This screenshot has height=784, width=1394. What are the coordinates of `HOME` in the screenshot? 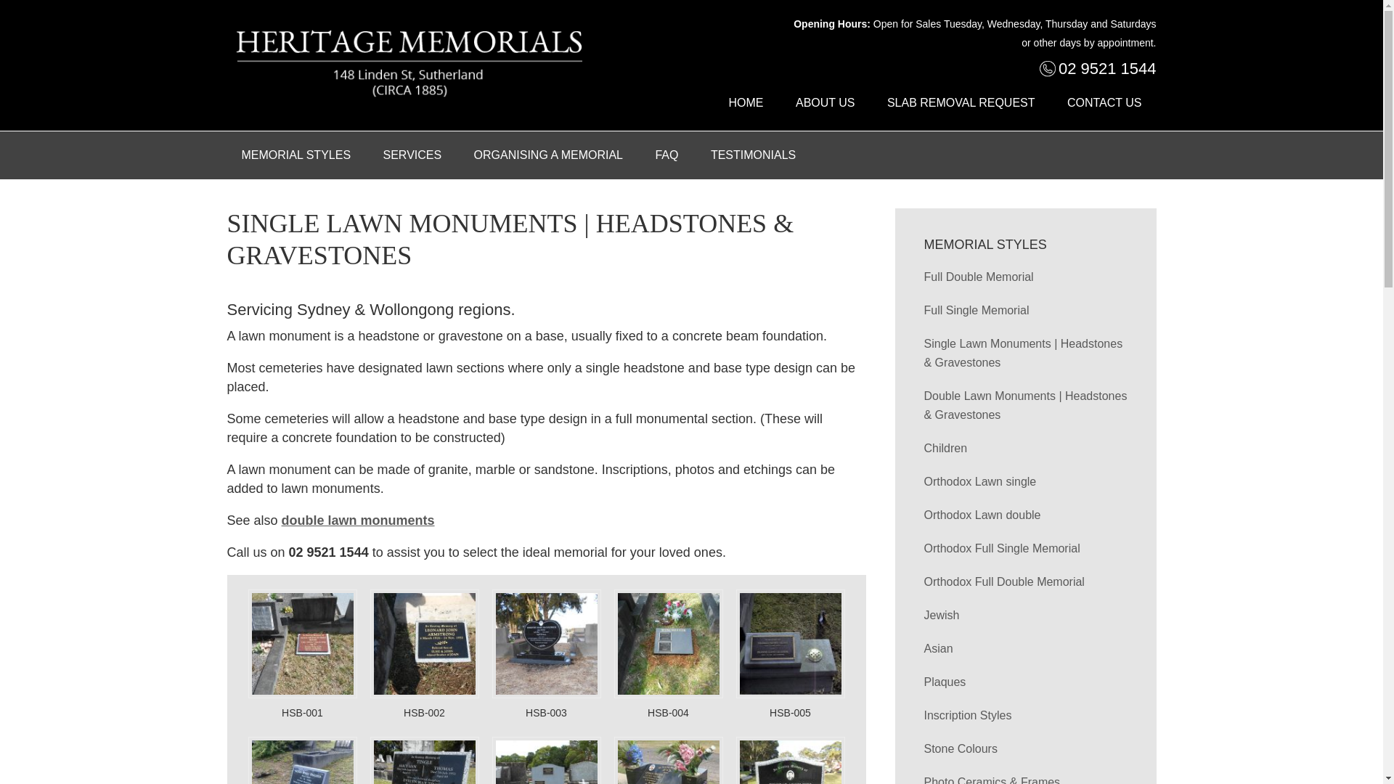 It's located at (746, 103).